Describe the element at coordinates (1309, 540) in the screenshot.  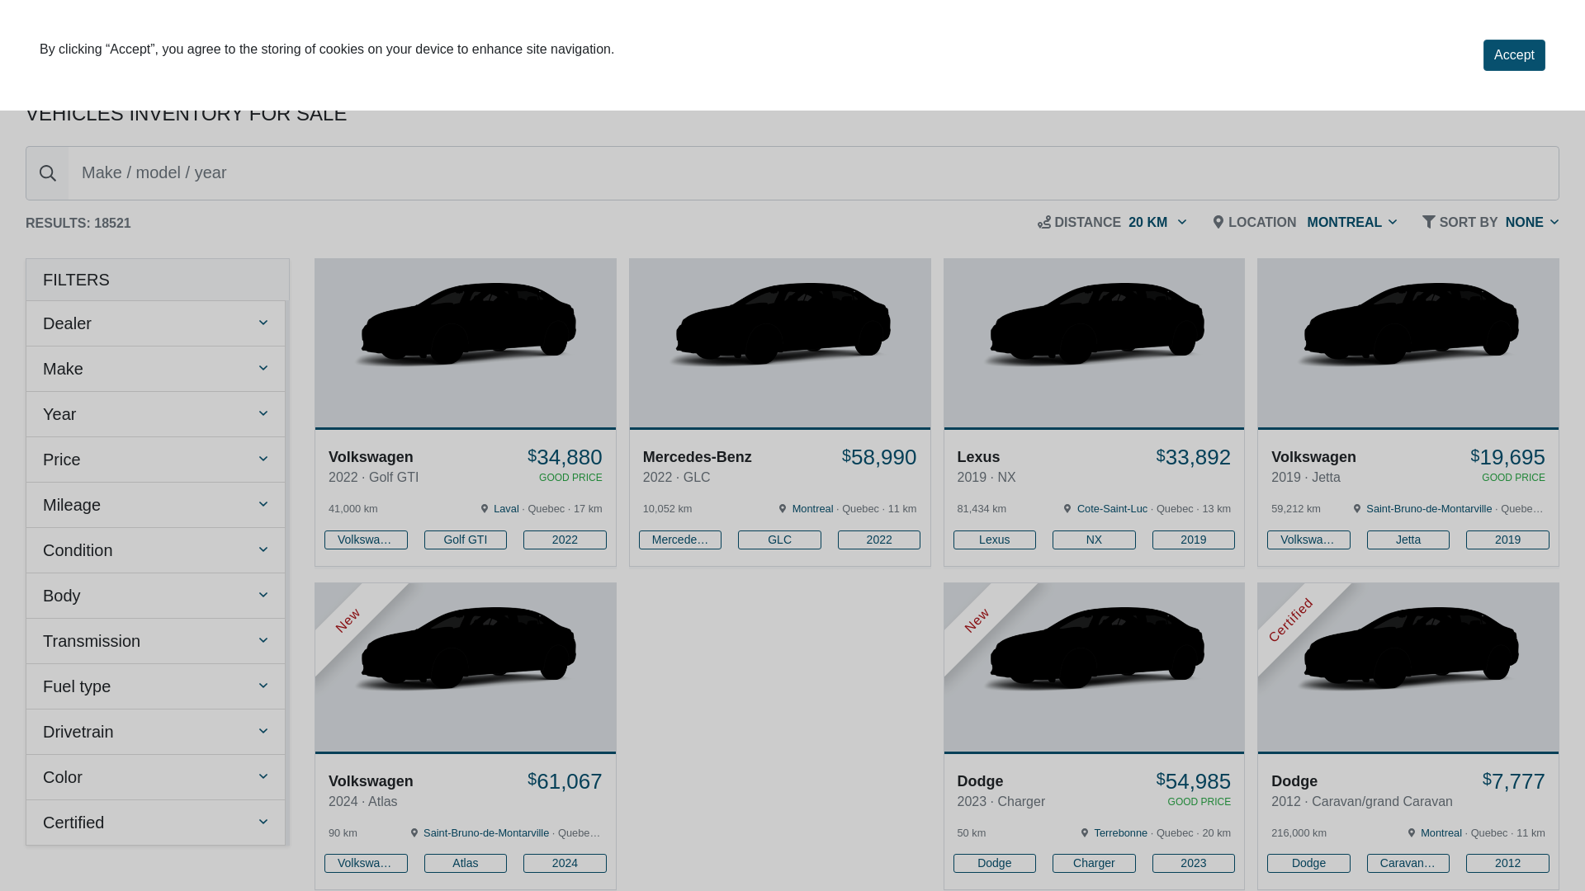
I see `Volkswagen` at that location.